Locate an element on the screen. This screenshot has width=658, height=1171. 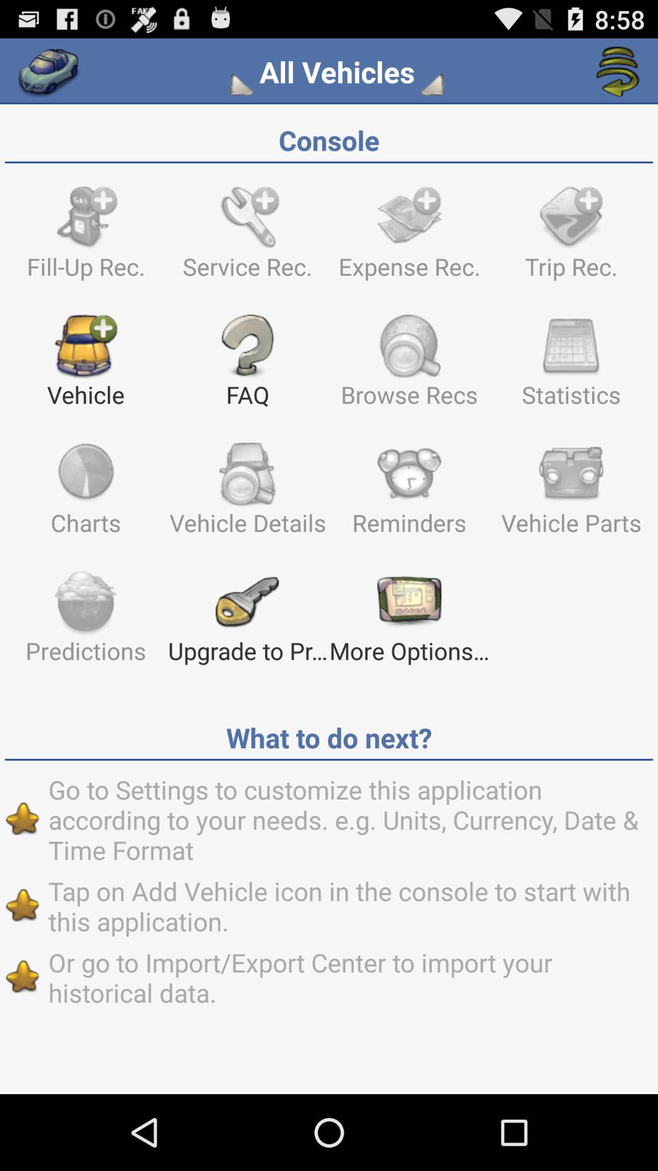
open the app next to predictions icon is located at coordinates (247, 623).